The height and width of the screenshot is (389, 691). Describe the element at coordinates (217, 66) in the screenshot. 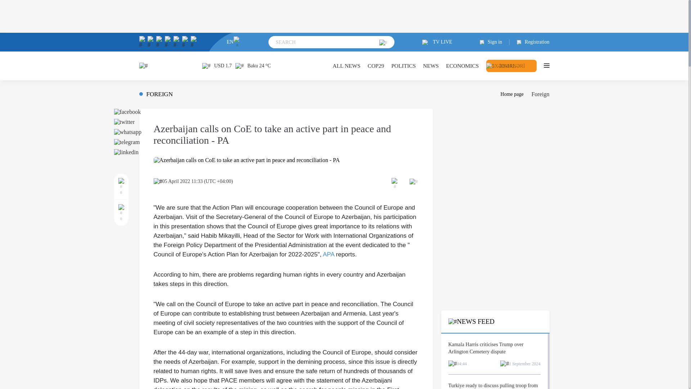

I see `USD 1.7` at that location.